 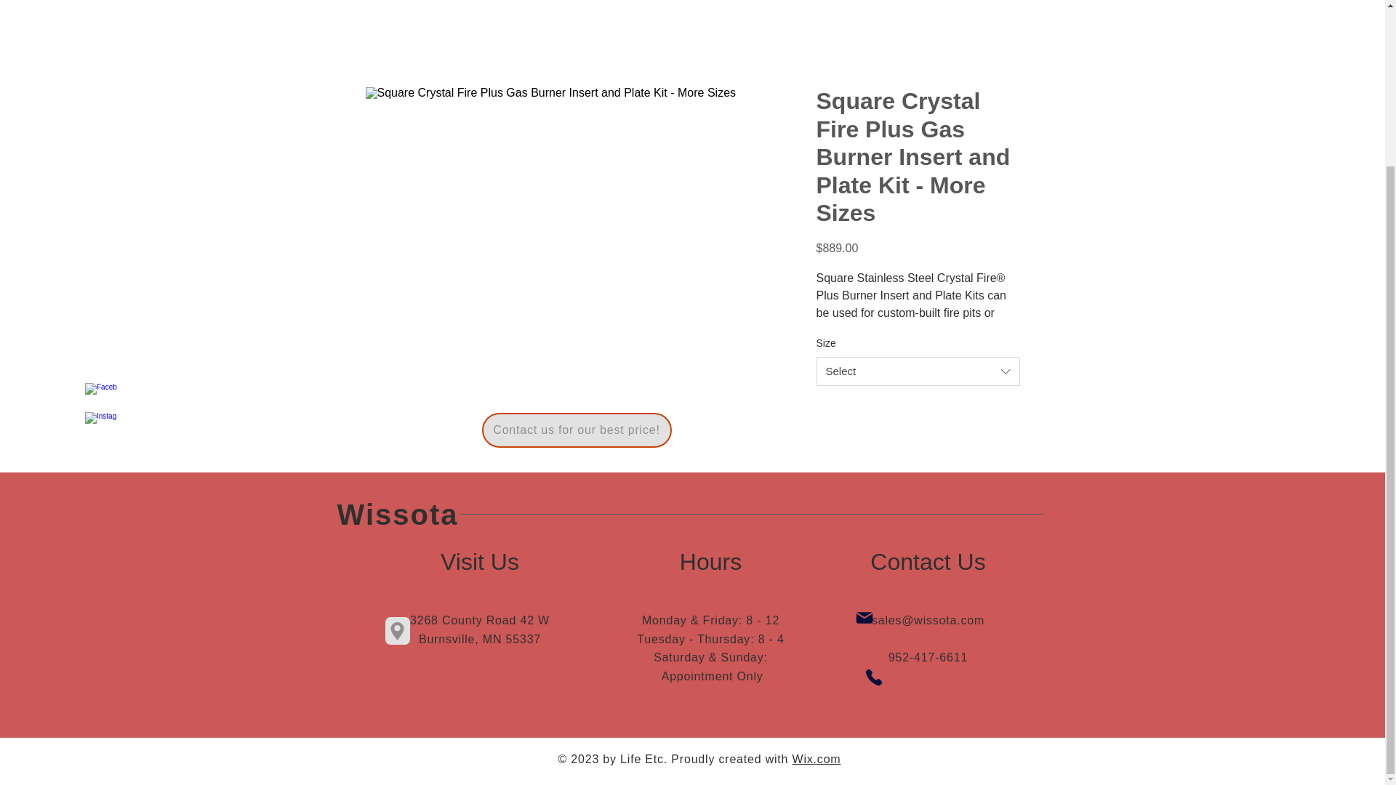 I want to click on Select, so click(x=917, y=371).